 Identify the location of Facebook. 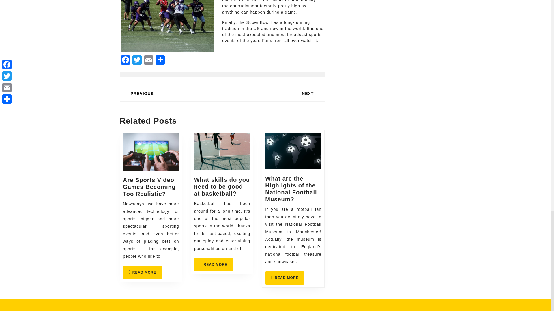
(137, 60).